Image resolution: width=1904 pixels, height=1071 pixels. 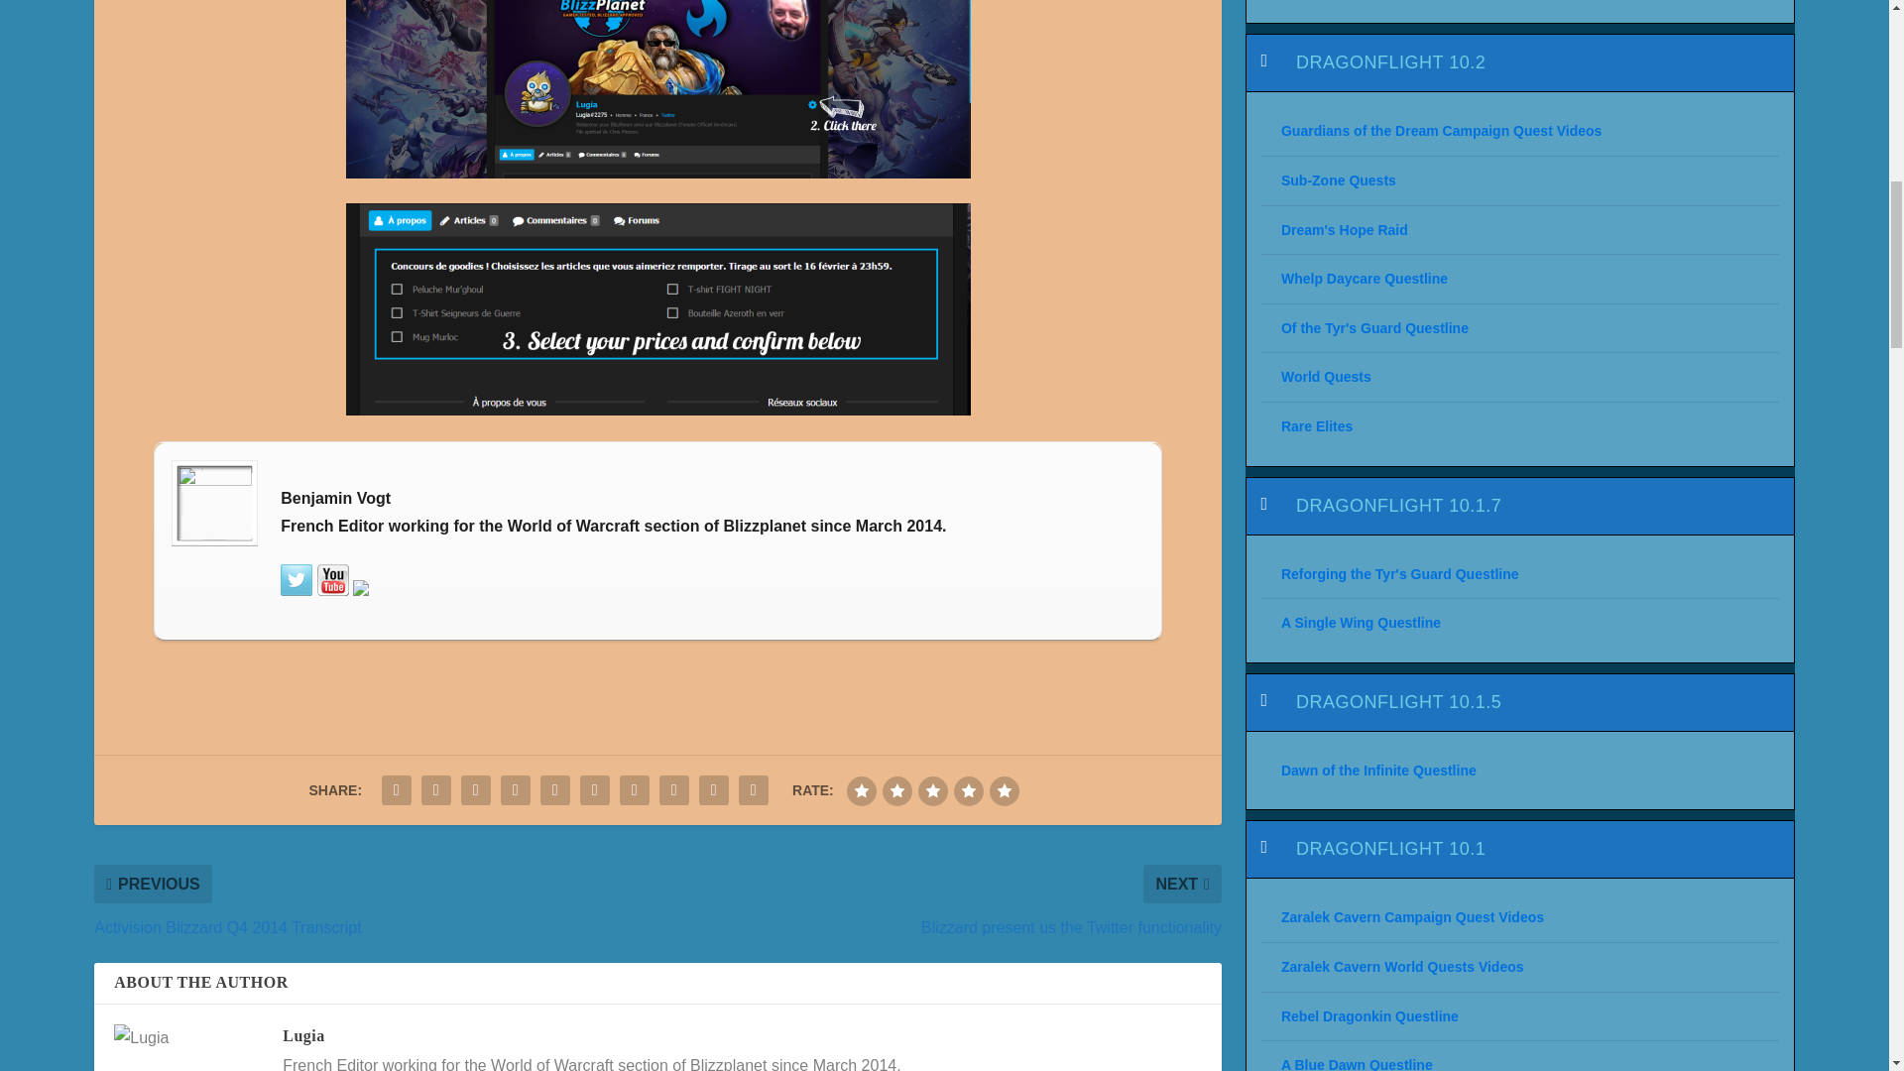 What do you see at coordinates (515, 789) in the screenshot?
I see `Share "Earn some goodies with Blizzheart" via Tumblr` at bounding box center [515, 789].